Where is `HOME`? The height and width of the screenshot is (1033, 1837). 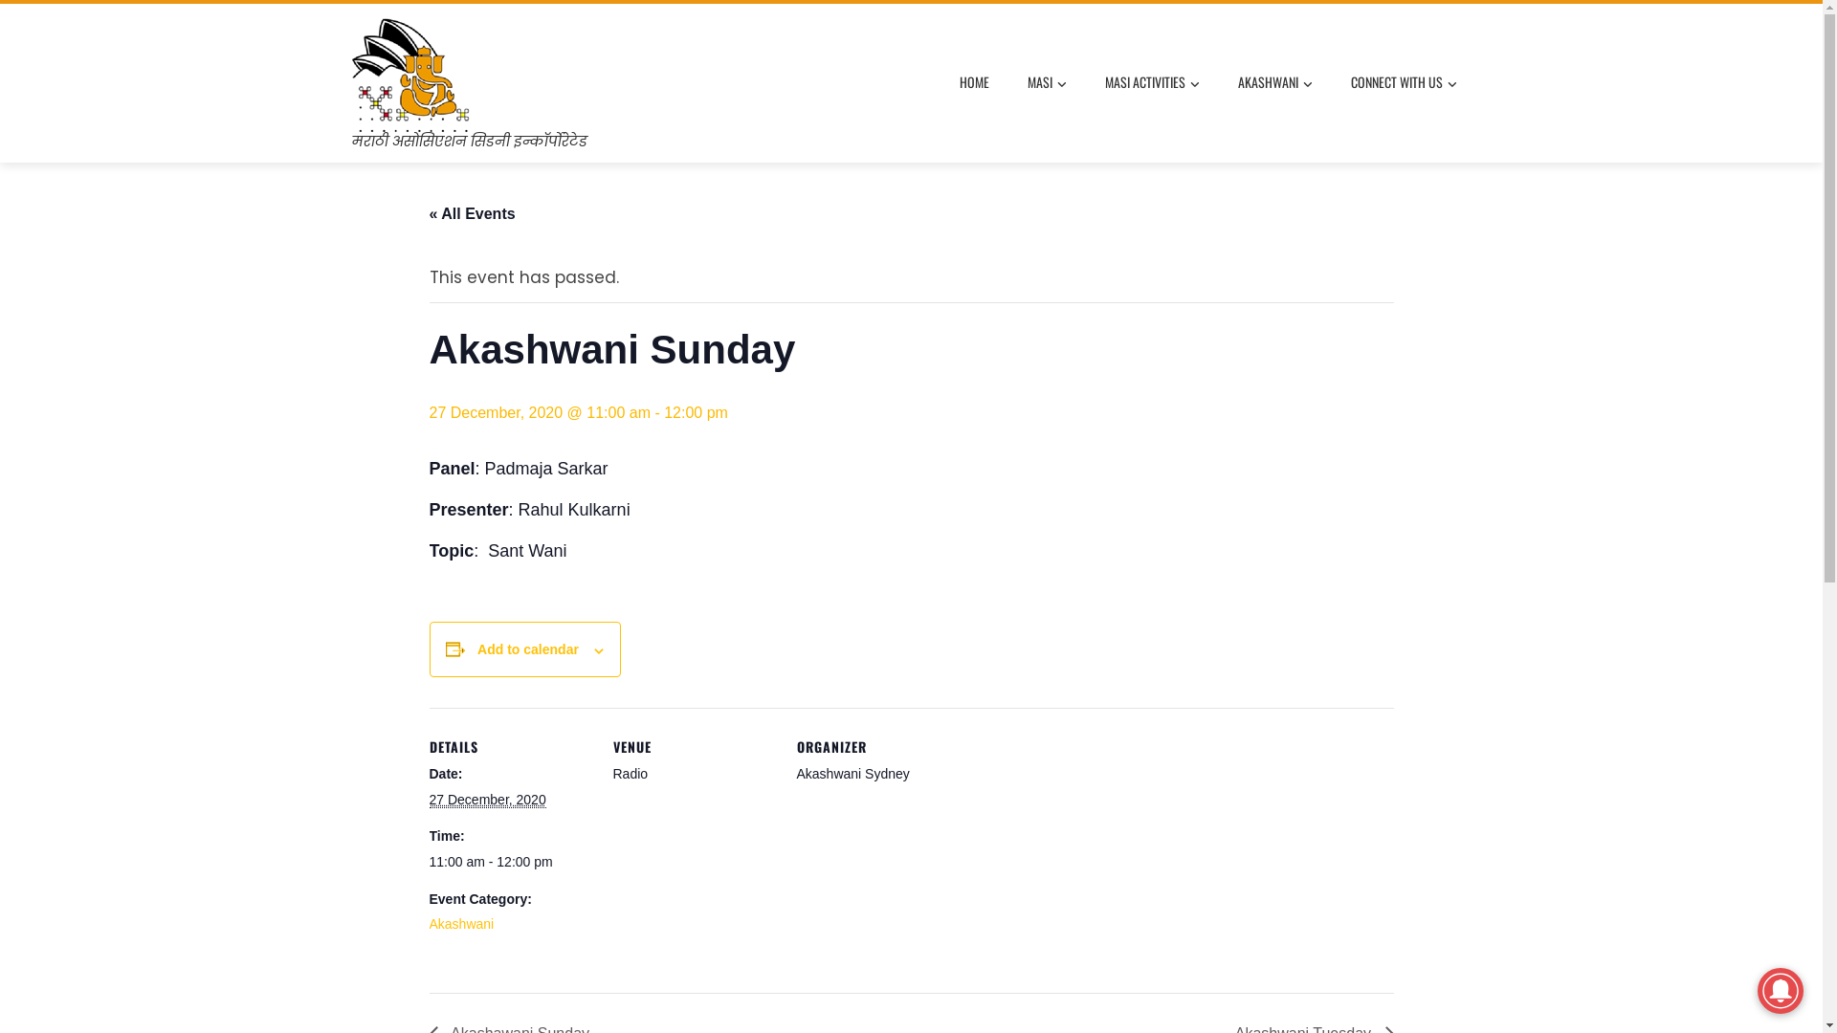
HOME is located at coordinates (974, 82).